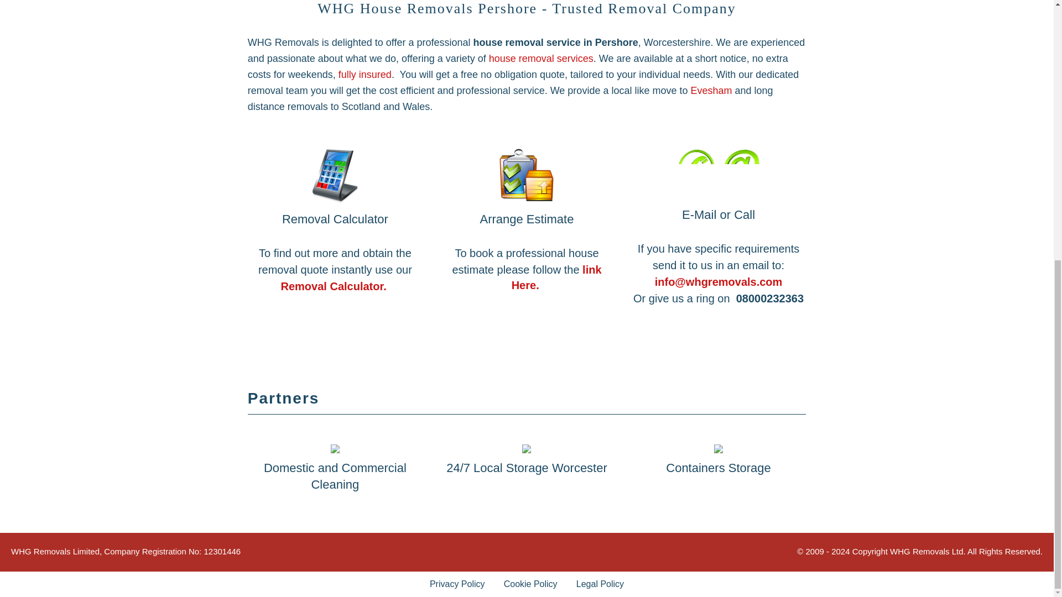 The width and height of the screenshot is (1062, 597). What do you see at coordinates (712, 91) in the screenshot?
I see `Evesham` at bounding box center [712, 91].